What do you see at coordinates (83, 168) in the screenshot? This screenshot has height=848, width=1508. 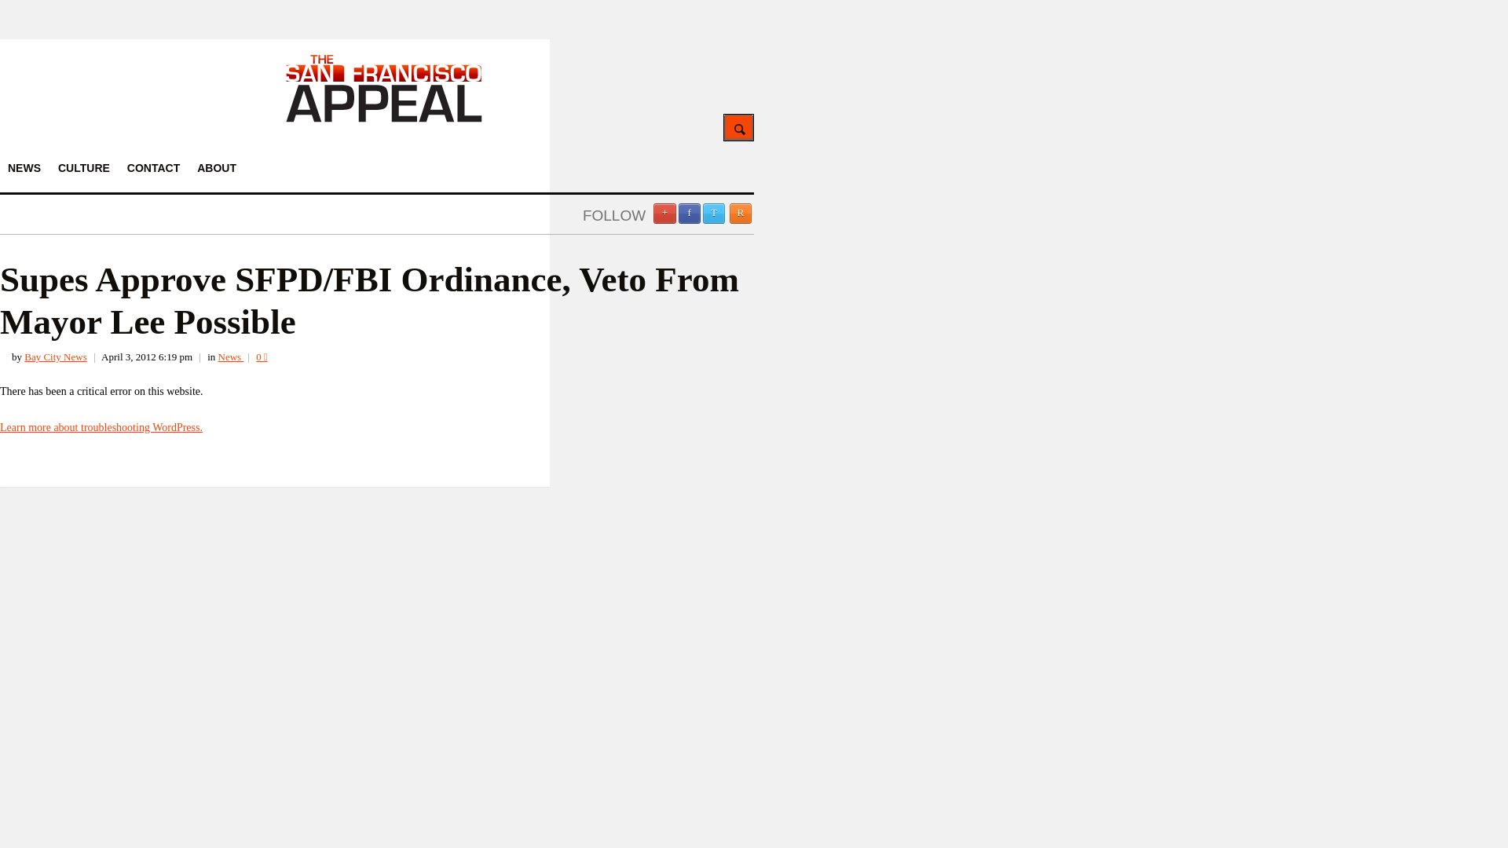 I see `CULTURE` at bounding box center [83, 168].